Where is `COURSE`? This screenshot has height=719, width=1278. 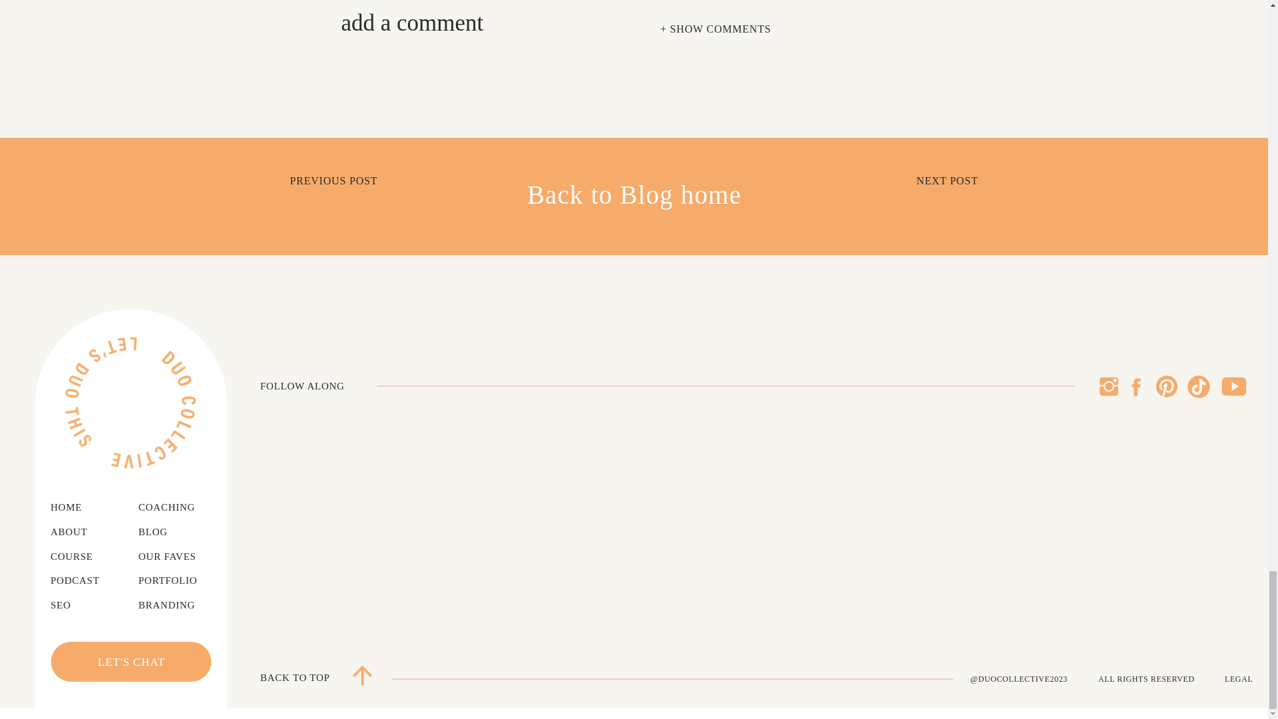
COURSE is located at coordinates (80, 557).